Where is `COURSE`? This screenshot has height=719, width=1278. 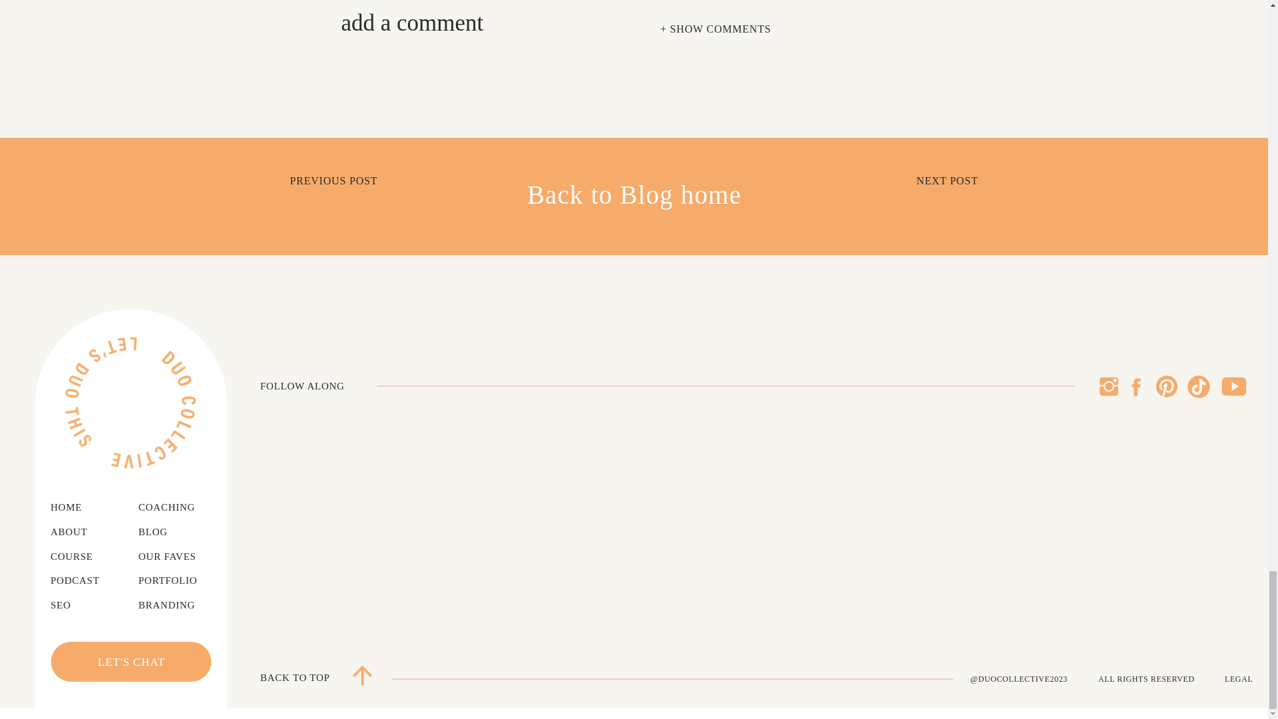
COURSE is located at coordinates (80, 557).